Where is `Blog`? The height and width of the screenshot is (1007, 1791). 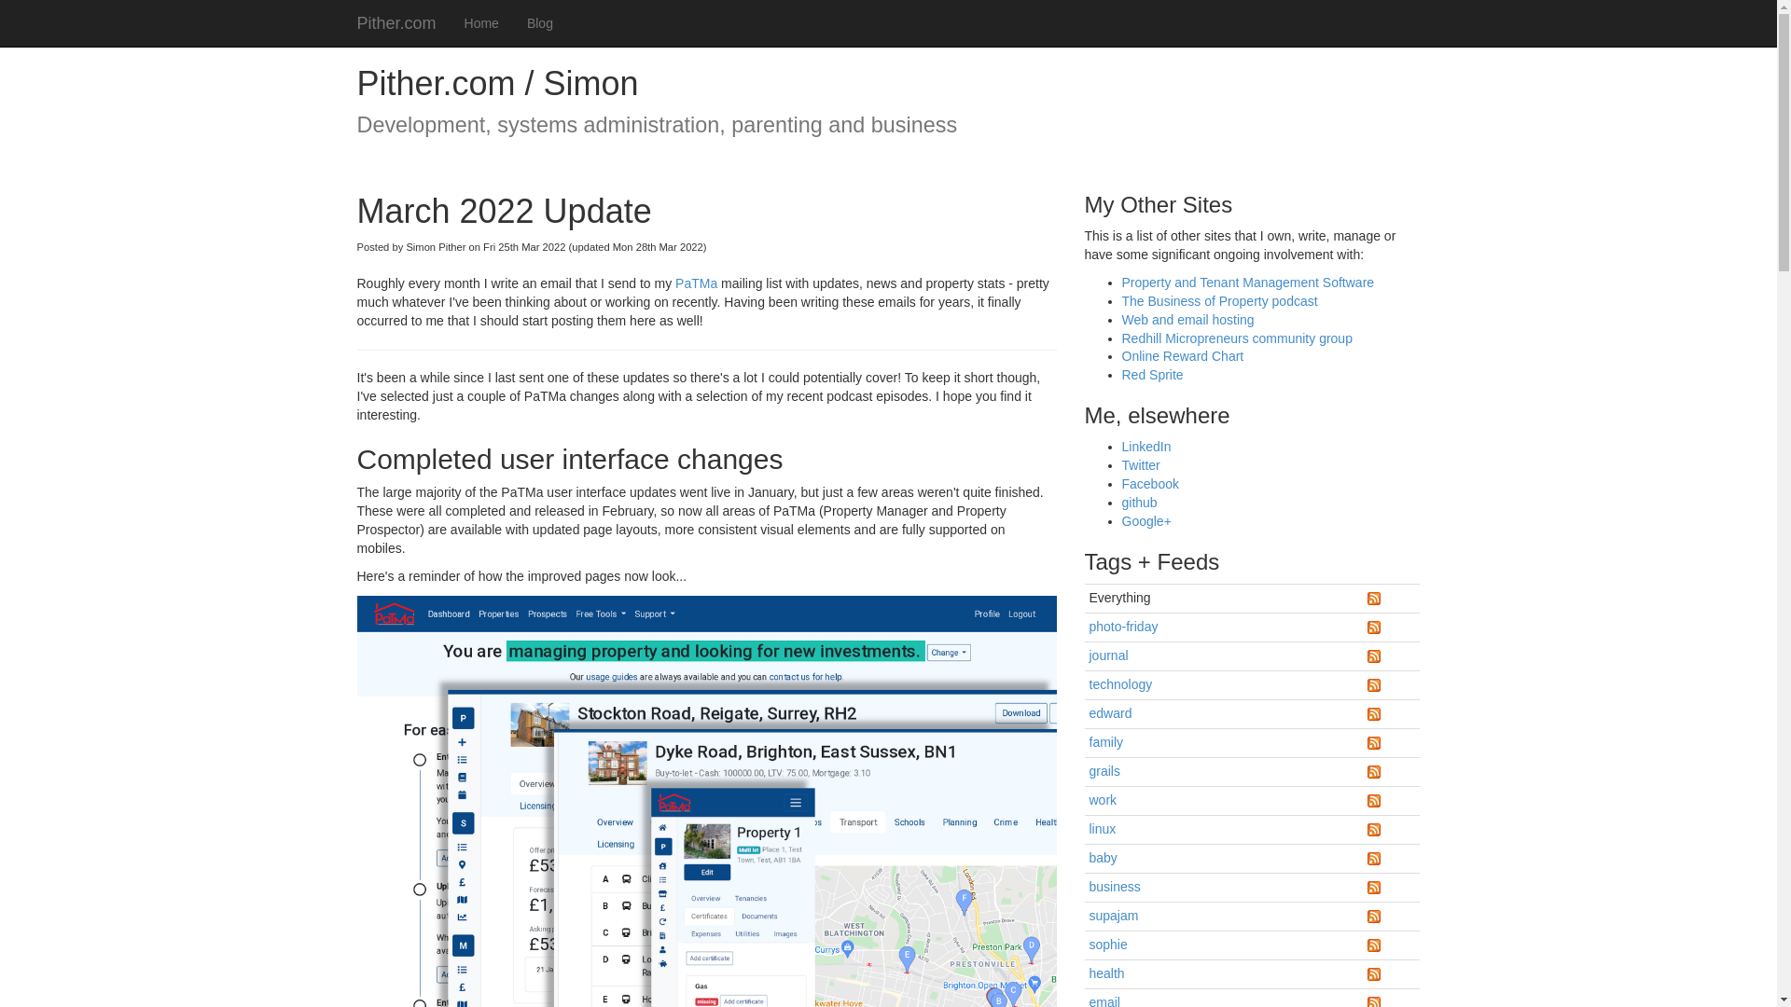 Blog is located at coordinates (539, 22).